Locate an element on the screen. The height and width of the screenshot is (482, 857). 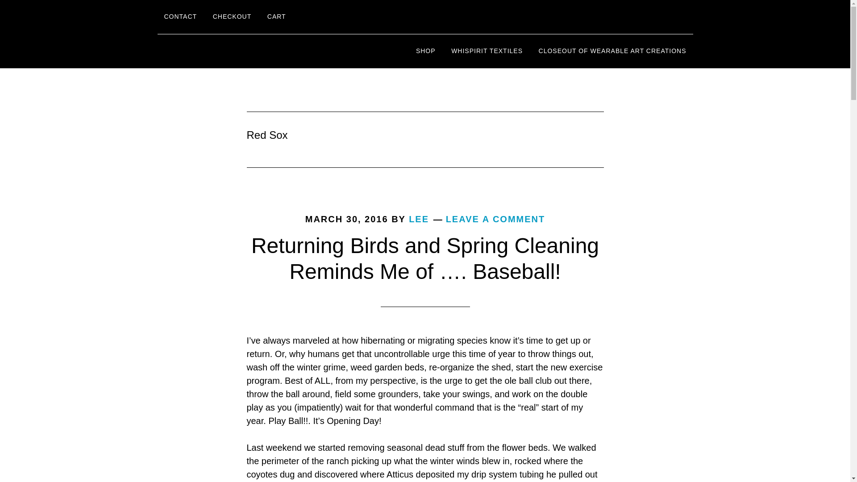
WHISPIRIT TEXTILES is located at coordinates (487, 51).